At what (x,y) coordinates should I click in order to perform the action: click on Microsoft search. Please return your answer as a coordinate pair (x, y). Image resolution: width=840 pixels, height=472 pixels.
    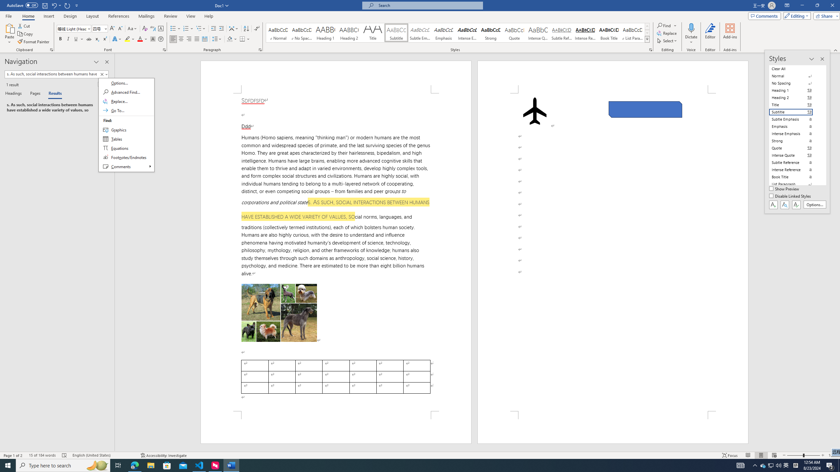
    Looking at the image, I should click on (429, 5).